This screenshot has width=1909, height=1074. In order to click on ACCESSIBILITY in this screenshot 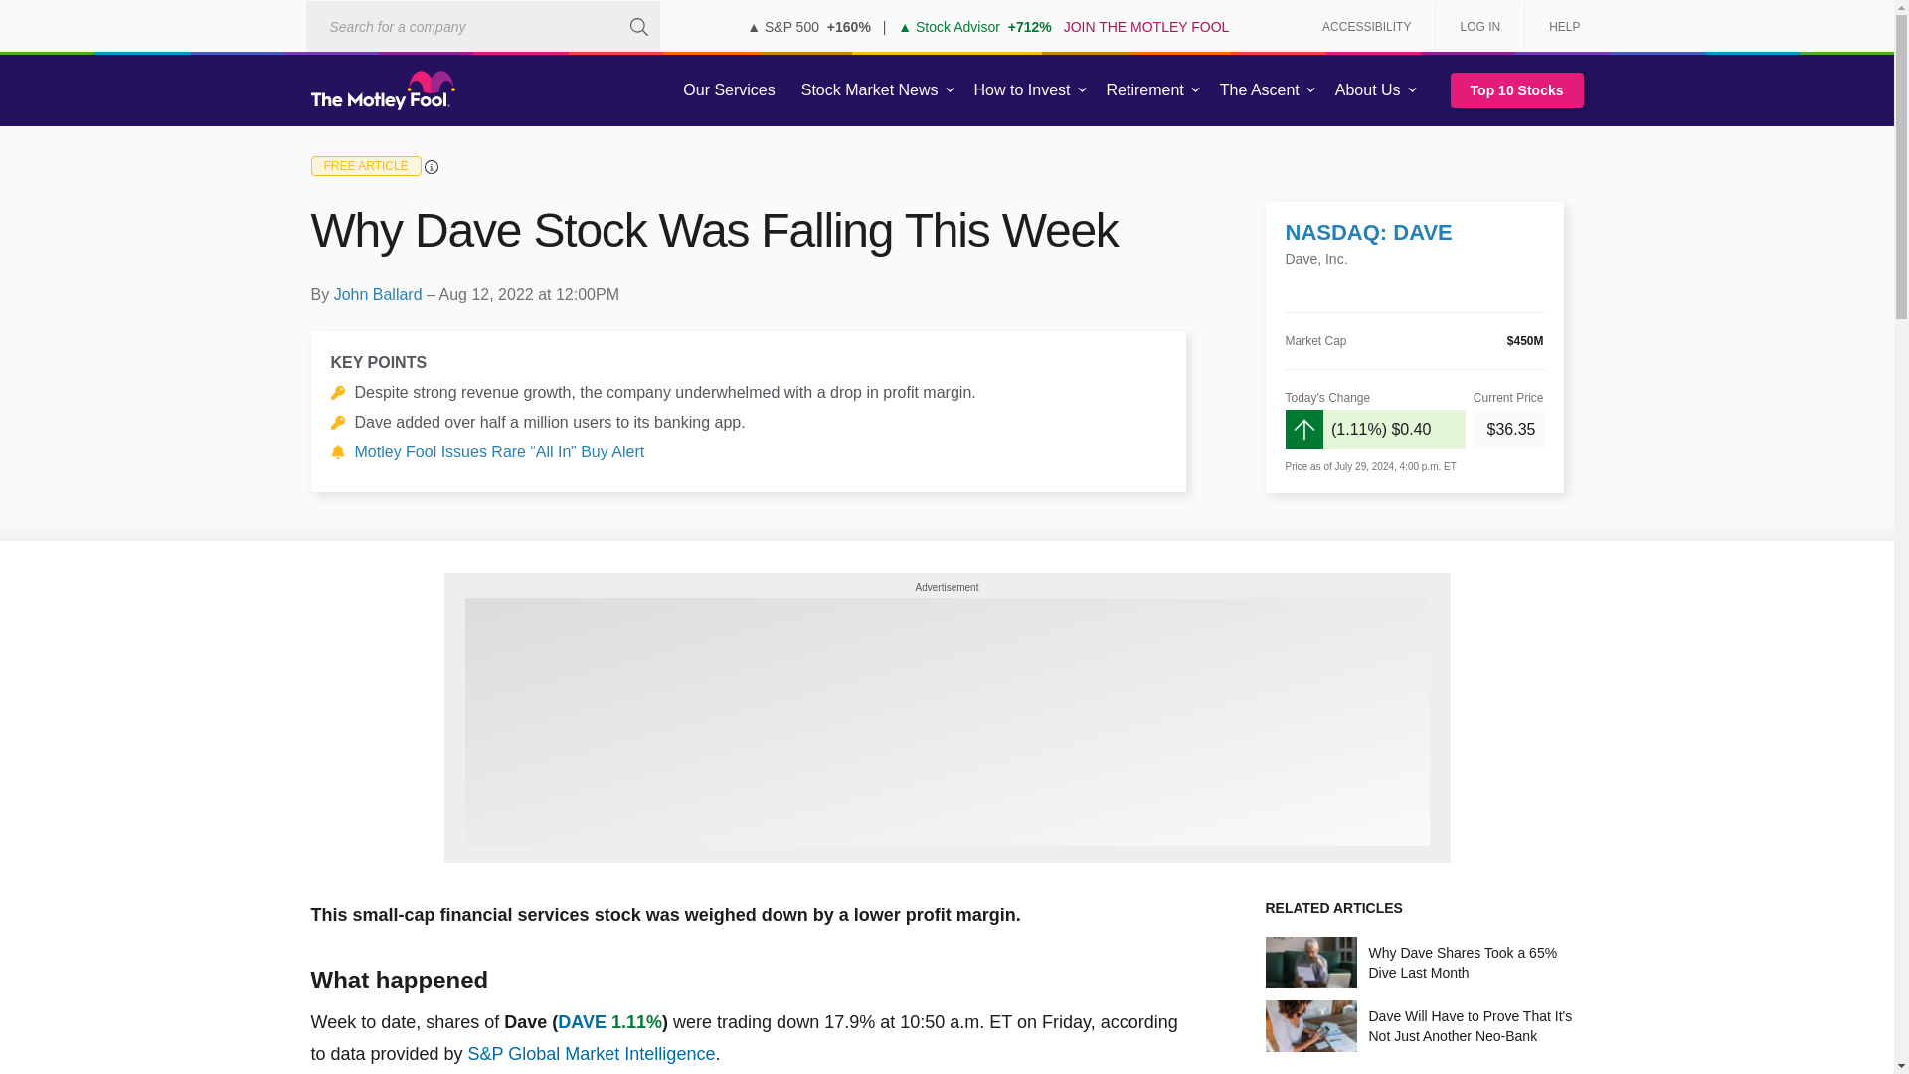, I will do `click(1366, 26)`.